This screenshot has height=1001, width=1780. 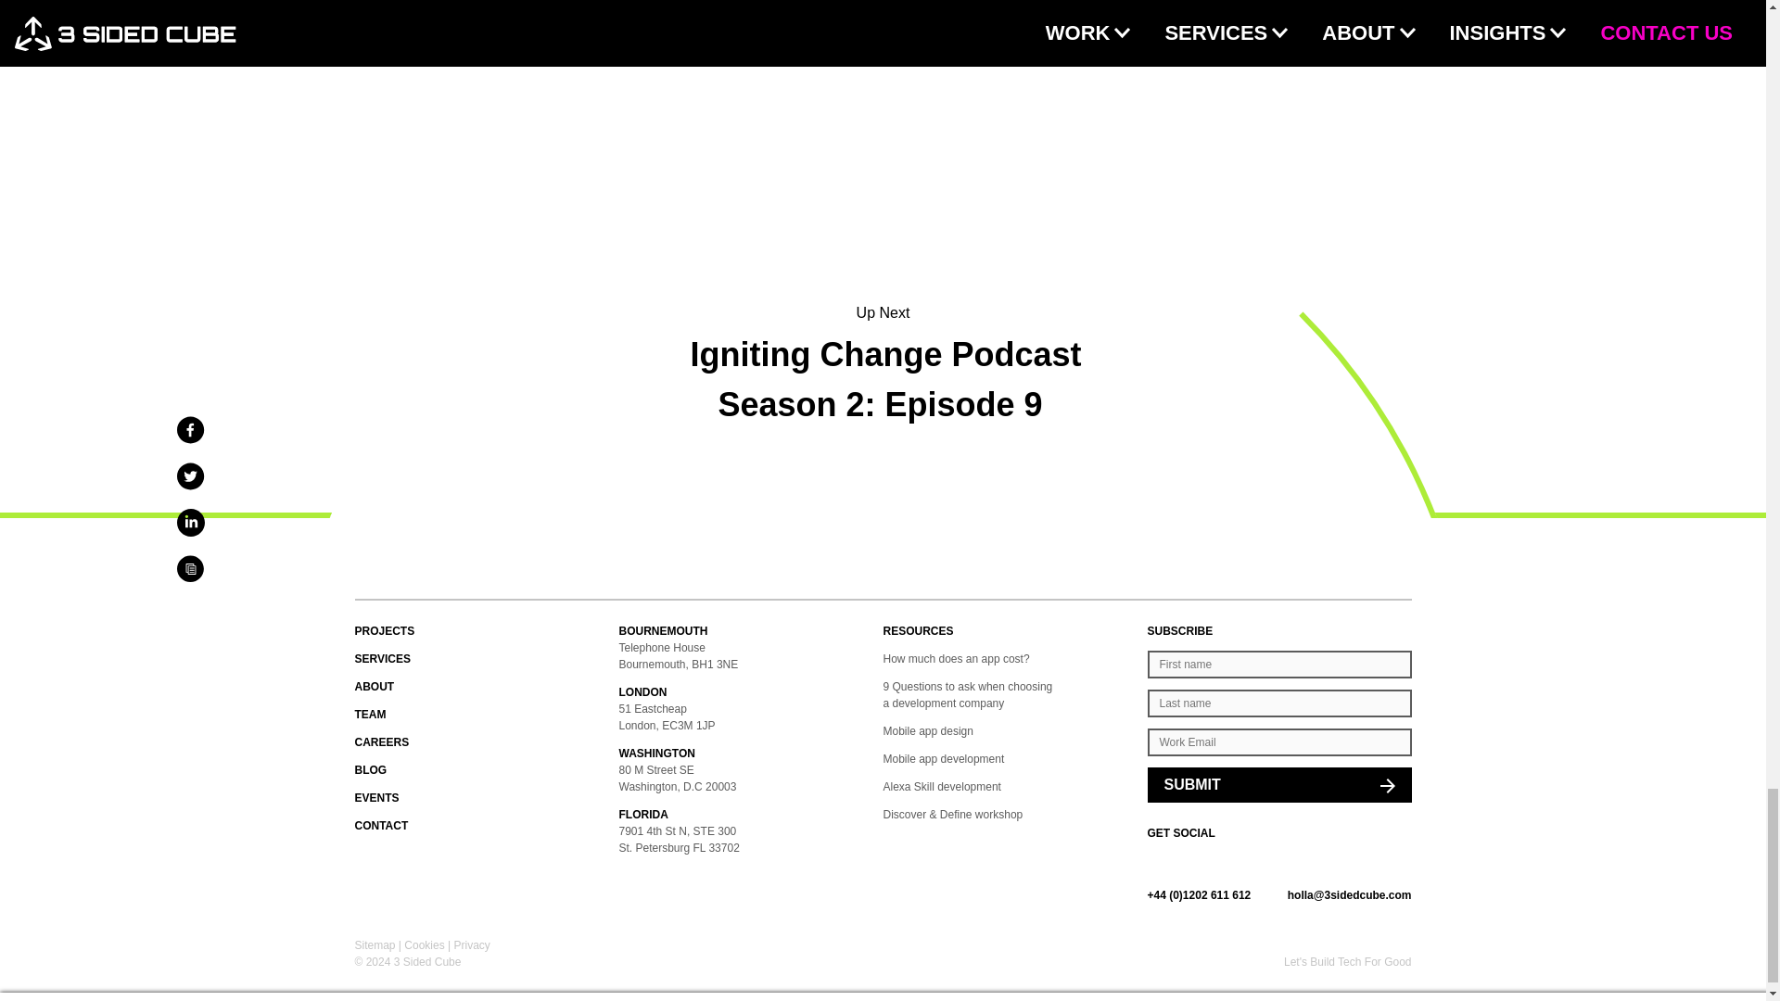 What do you see at coordinates (751, 691) in the screenshot?
I see `Mobile App Development London` at bounding box center [751, 691].